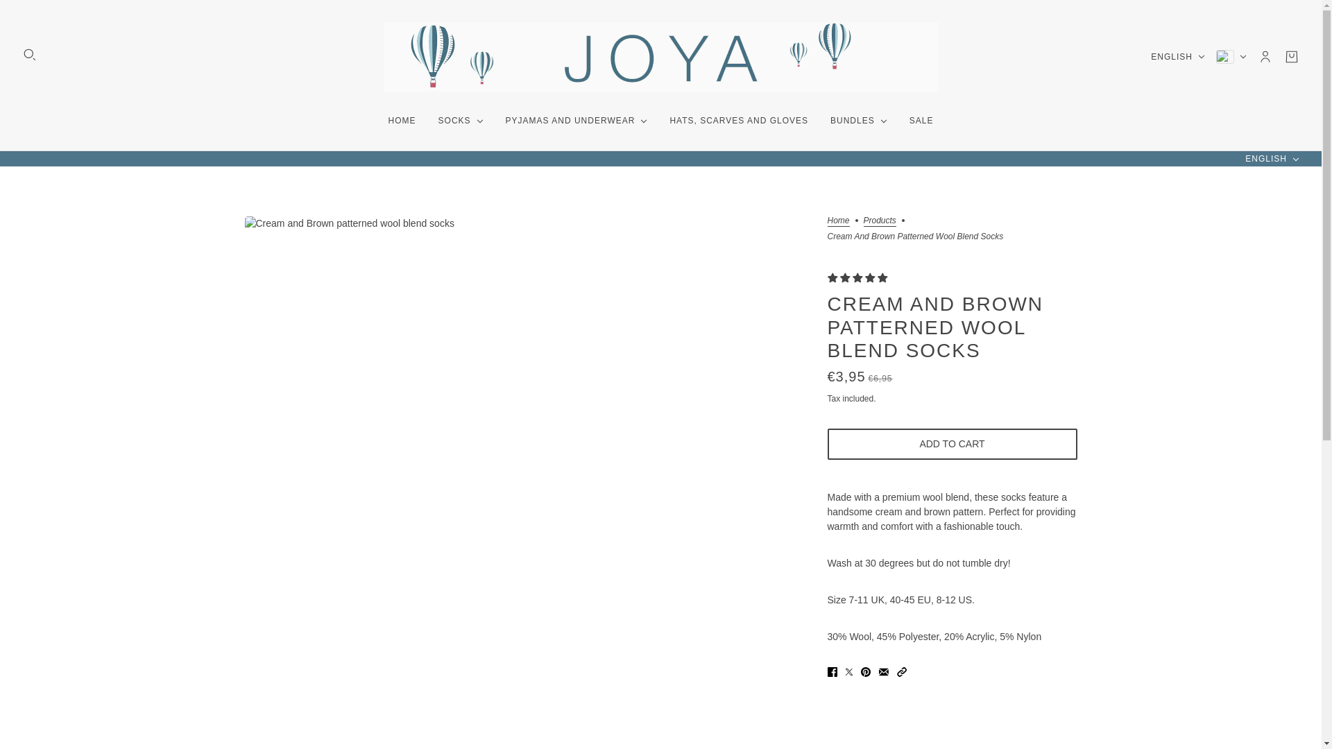 This screenshot has height=749, width=1332. What do you see at coordinates (461, 121) in the screenshot?
I see `SOCKS` at bounding box center [461, 121].